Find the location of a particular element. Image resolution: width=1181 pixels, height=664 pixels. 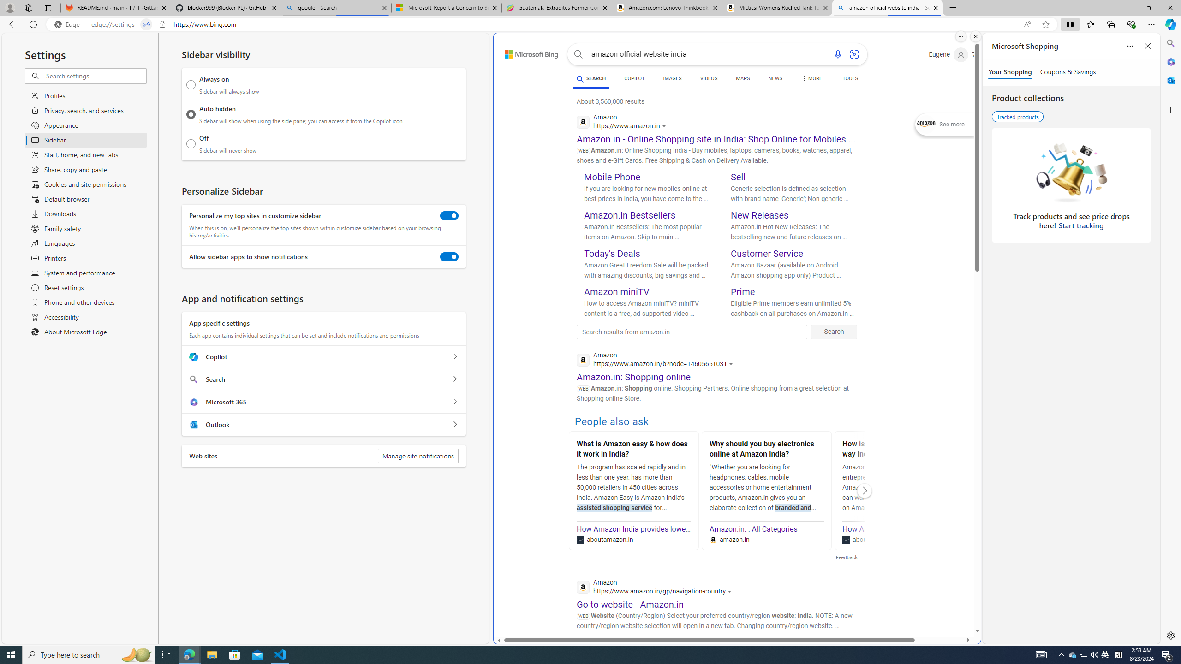

Always on Sidebar will always show is located at coordinates (191, 85).